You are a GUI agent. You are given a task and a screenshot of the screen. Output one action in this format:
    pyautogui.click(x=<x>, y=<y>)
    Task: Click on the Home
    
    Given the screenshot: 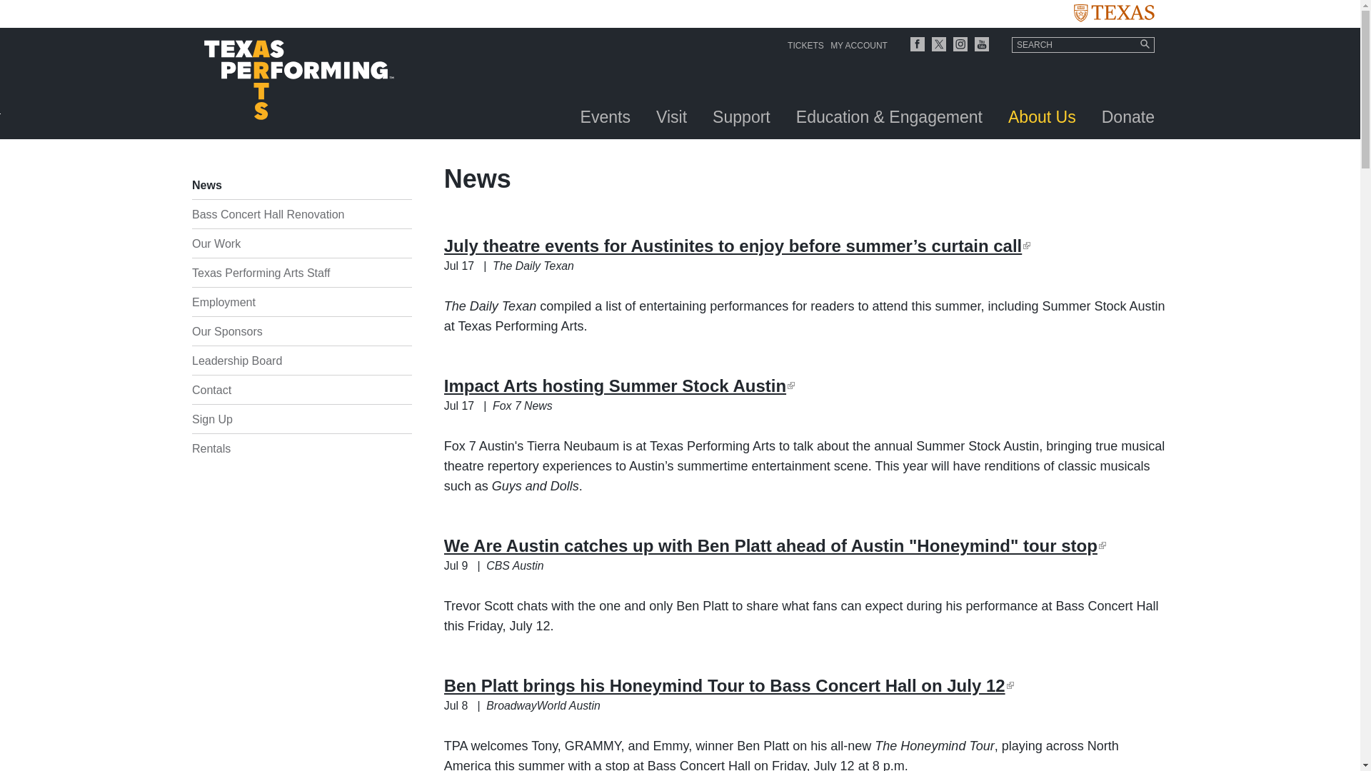 What is the action you would take?
    pyautogui.click(x=298, y=83)
    